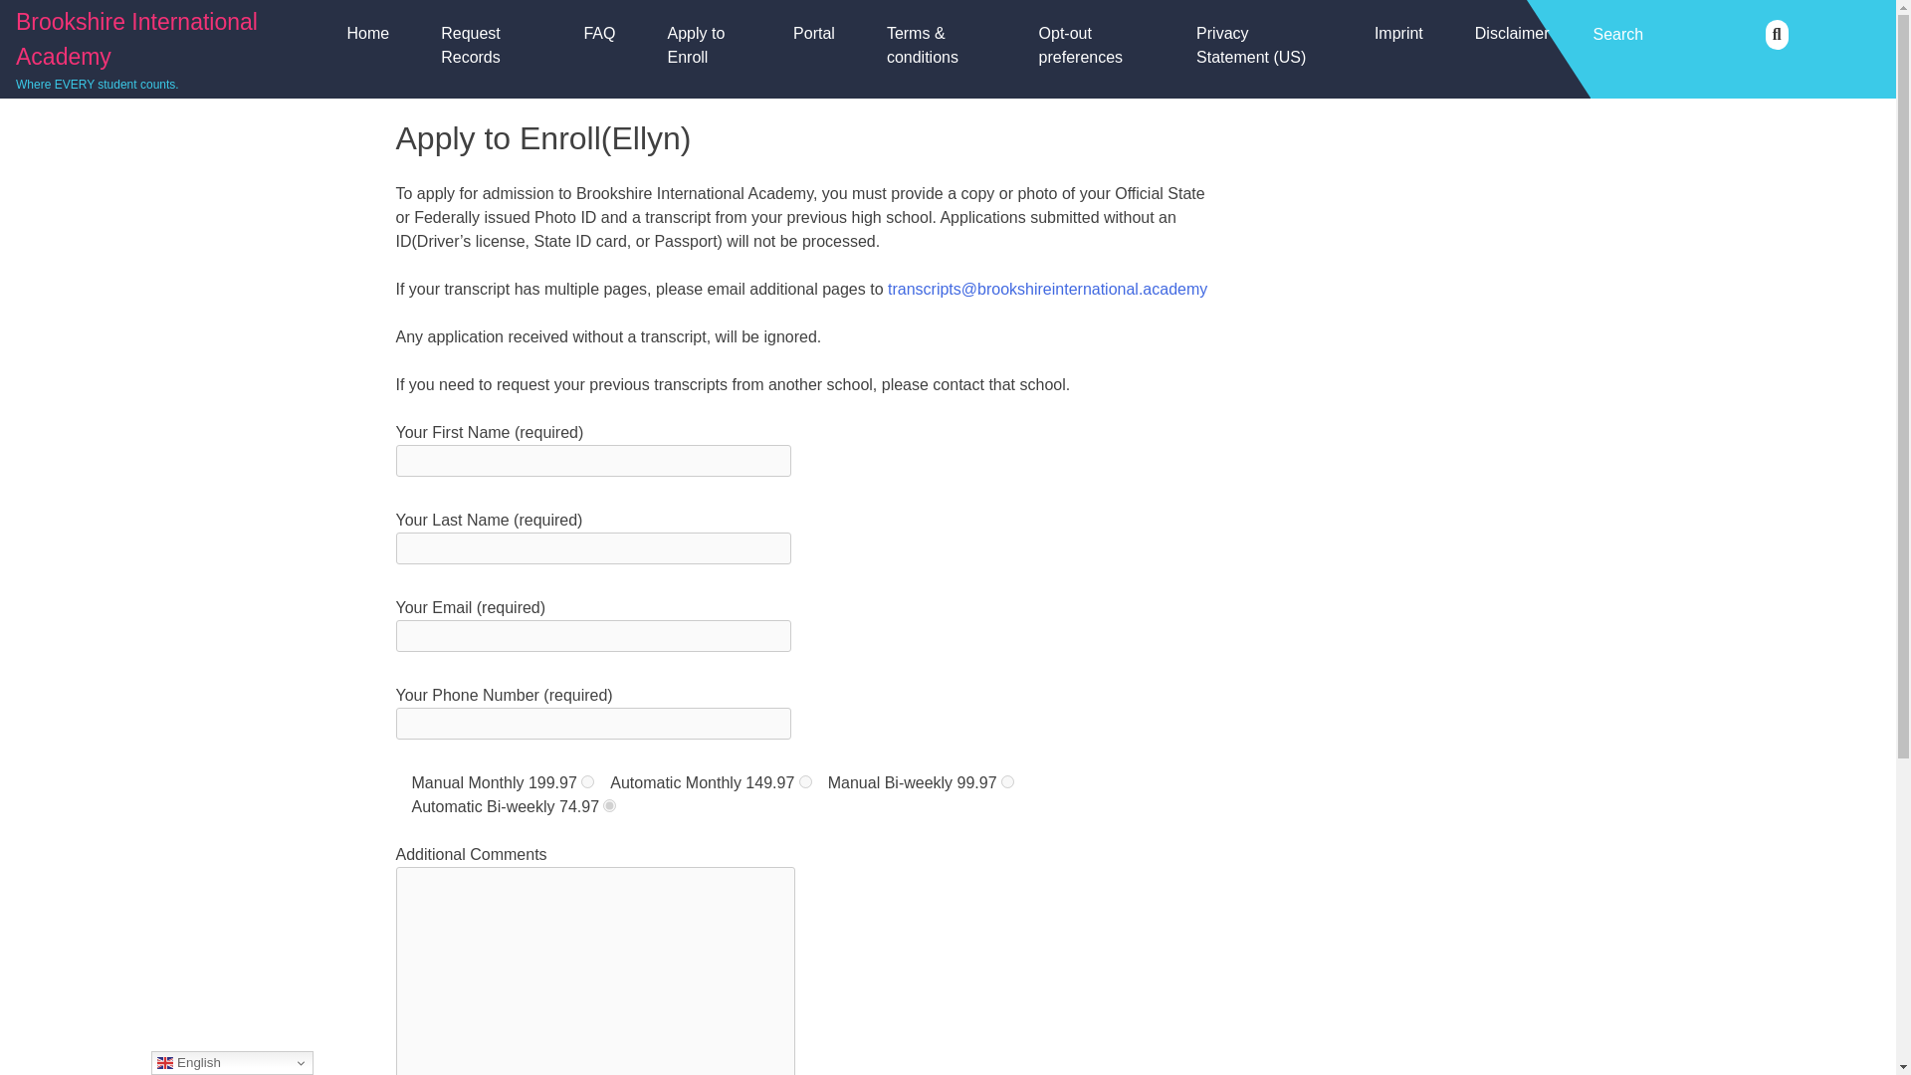 The width and height of the screenshot is (1911, 1075). Describe the element at coordinates (136, 39) in the screenshot. I see `Brookshire International Academy` at that location.